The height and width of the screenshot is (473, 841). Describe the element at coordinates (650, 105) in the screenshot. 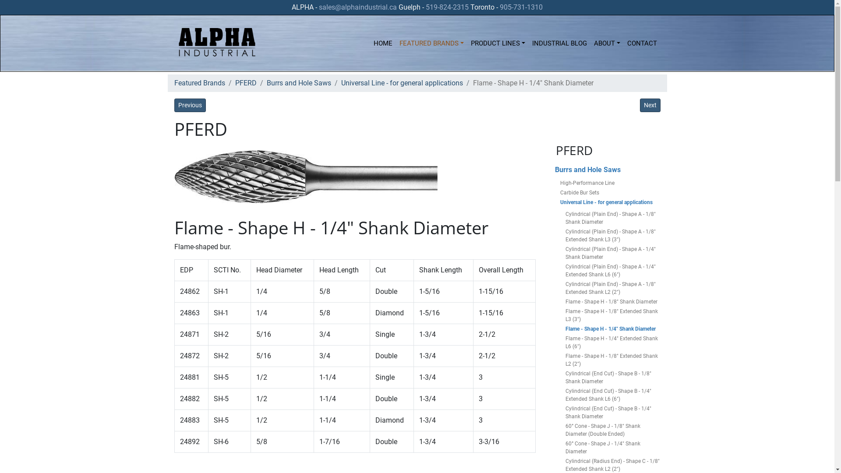

I see `Next` at that location.